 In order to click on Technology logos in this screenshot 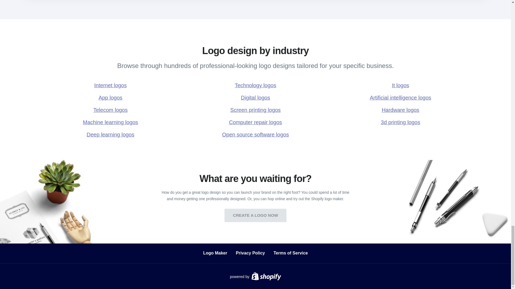, I will do `click(255, 85)`.